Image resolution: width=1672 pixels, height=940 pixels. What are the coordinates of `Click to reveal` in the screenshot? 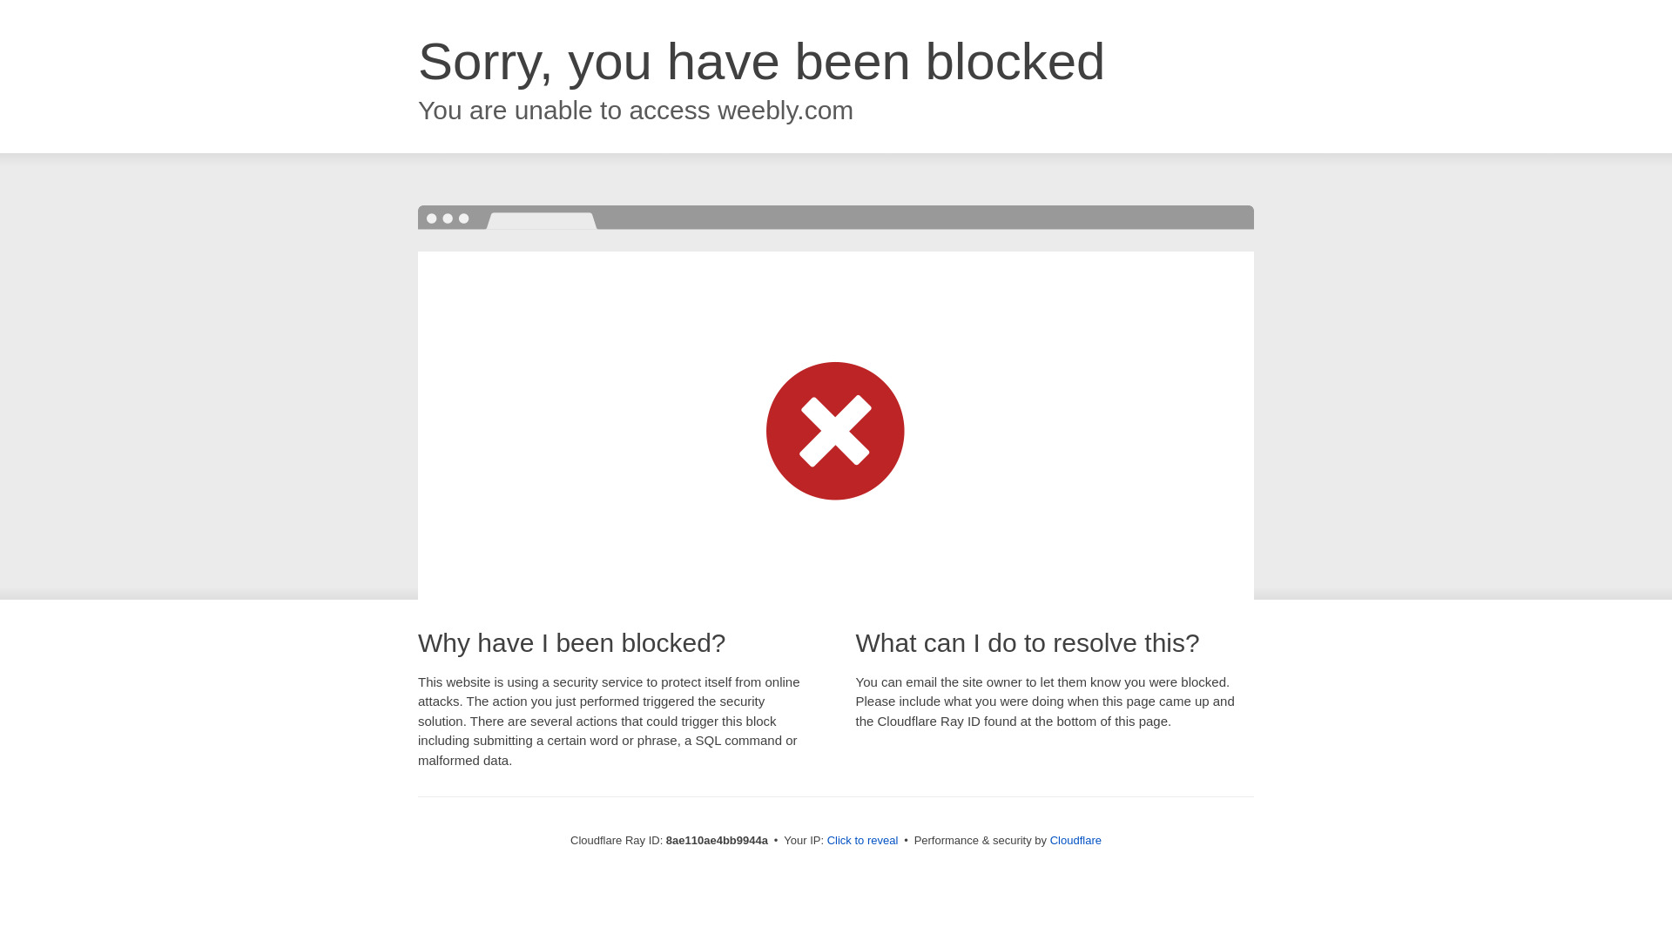 It's located at (863, 841).